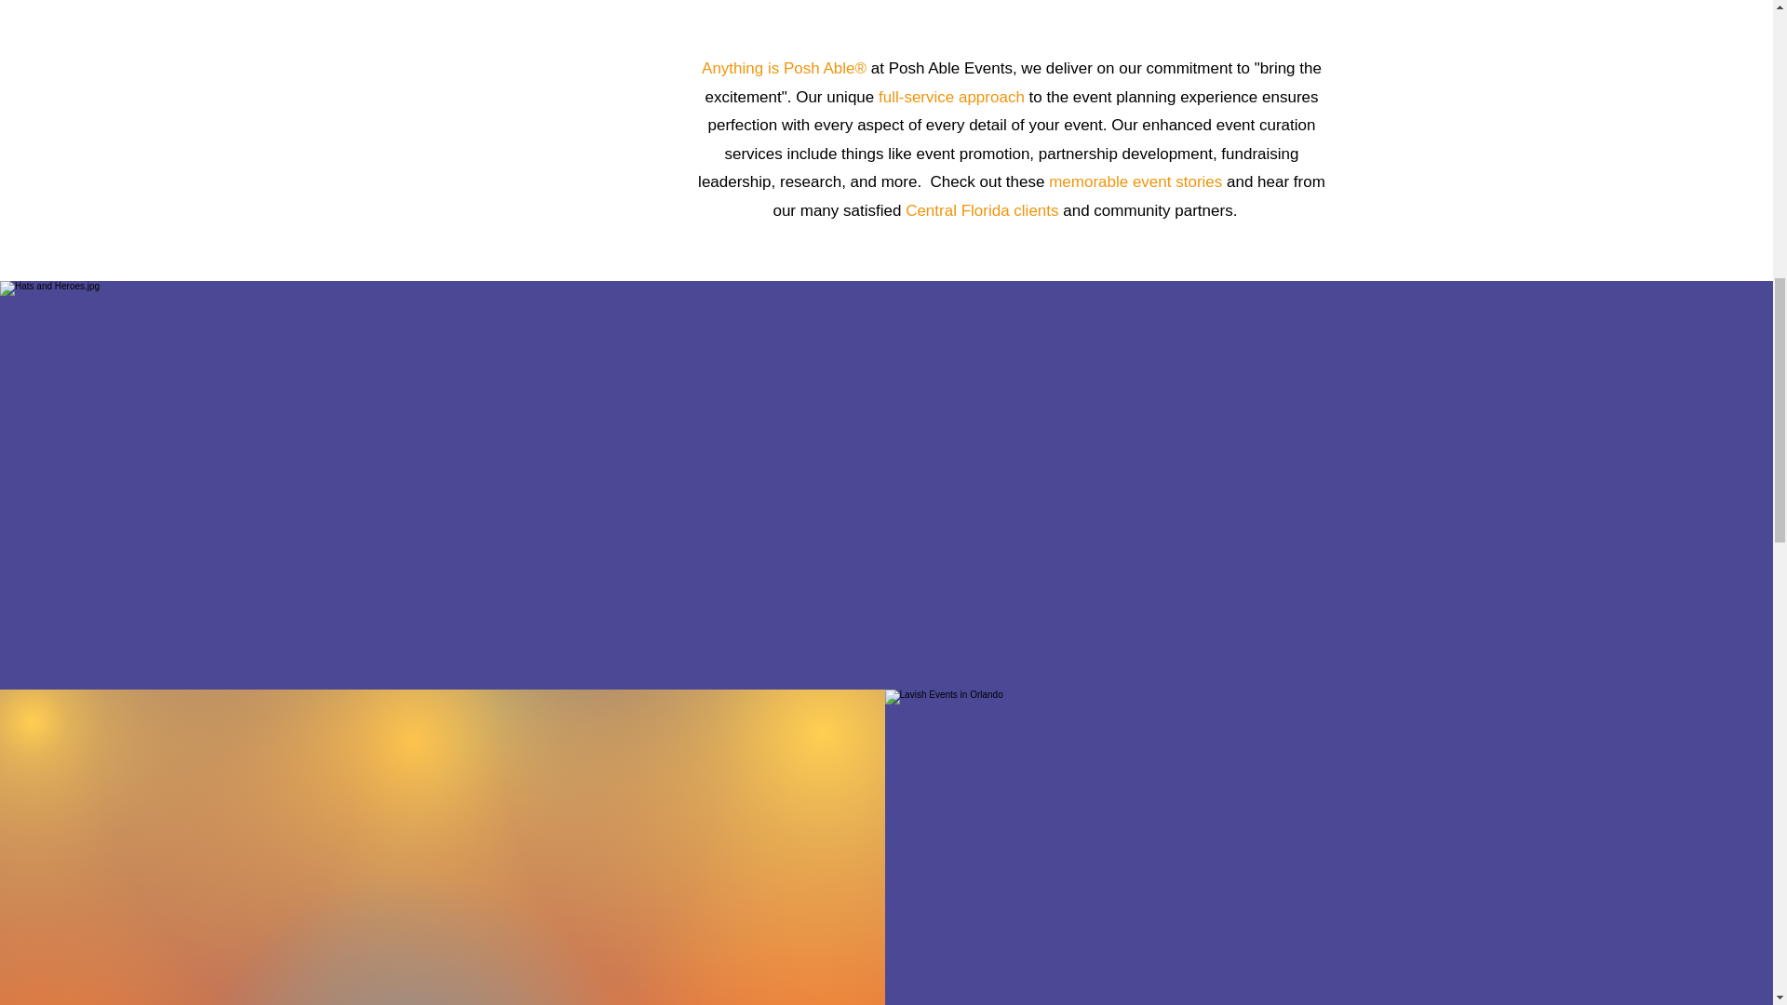 This screenshot has height=1005, width=1787. What do you see at coordinates (981, 210) in the screenshot?
I see `Central Florida clients` at bounding box center [981, 210].